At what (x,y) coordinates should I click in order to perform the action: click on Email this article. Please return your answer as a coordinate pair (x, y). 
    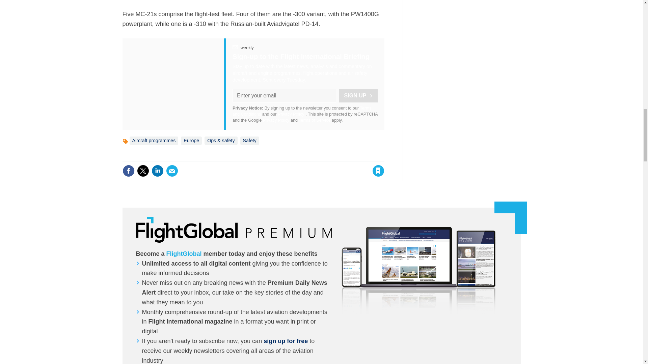
    Looking at the image, I should click on (172, 171).